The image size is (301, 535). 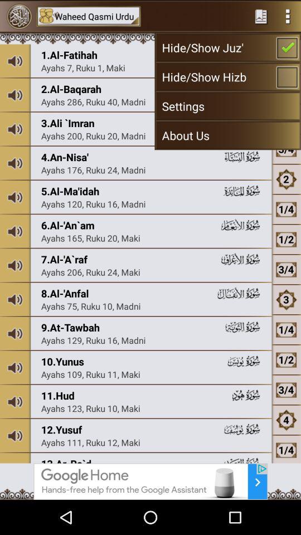 What do you see at coordinates (288, 16) in the screenshot?
I see `toggle autoplay option` at bounding box center [288, 16].